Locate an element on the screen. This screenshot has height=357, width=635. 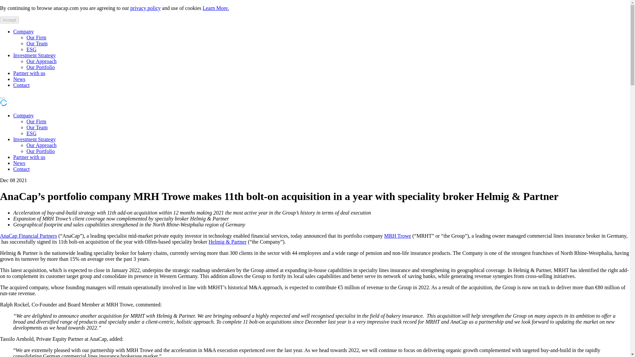
Contact is located at coordinates (21, 85).